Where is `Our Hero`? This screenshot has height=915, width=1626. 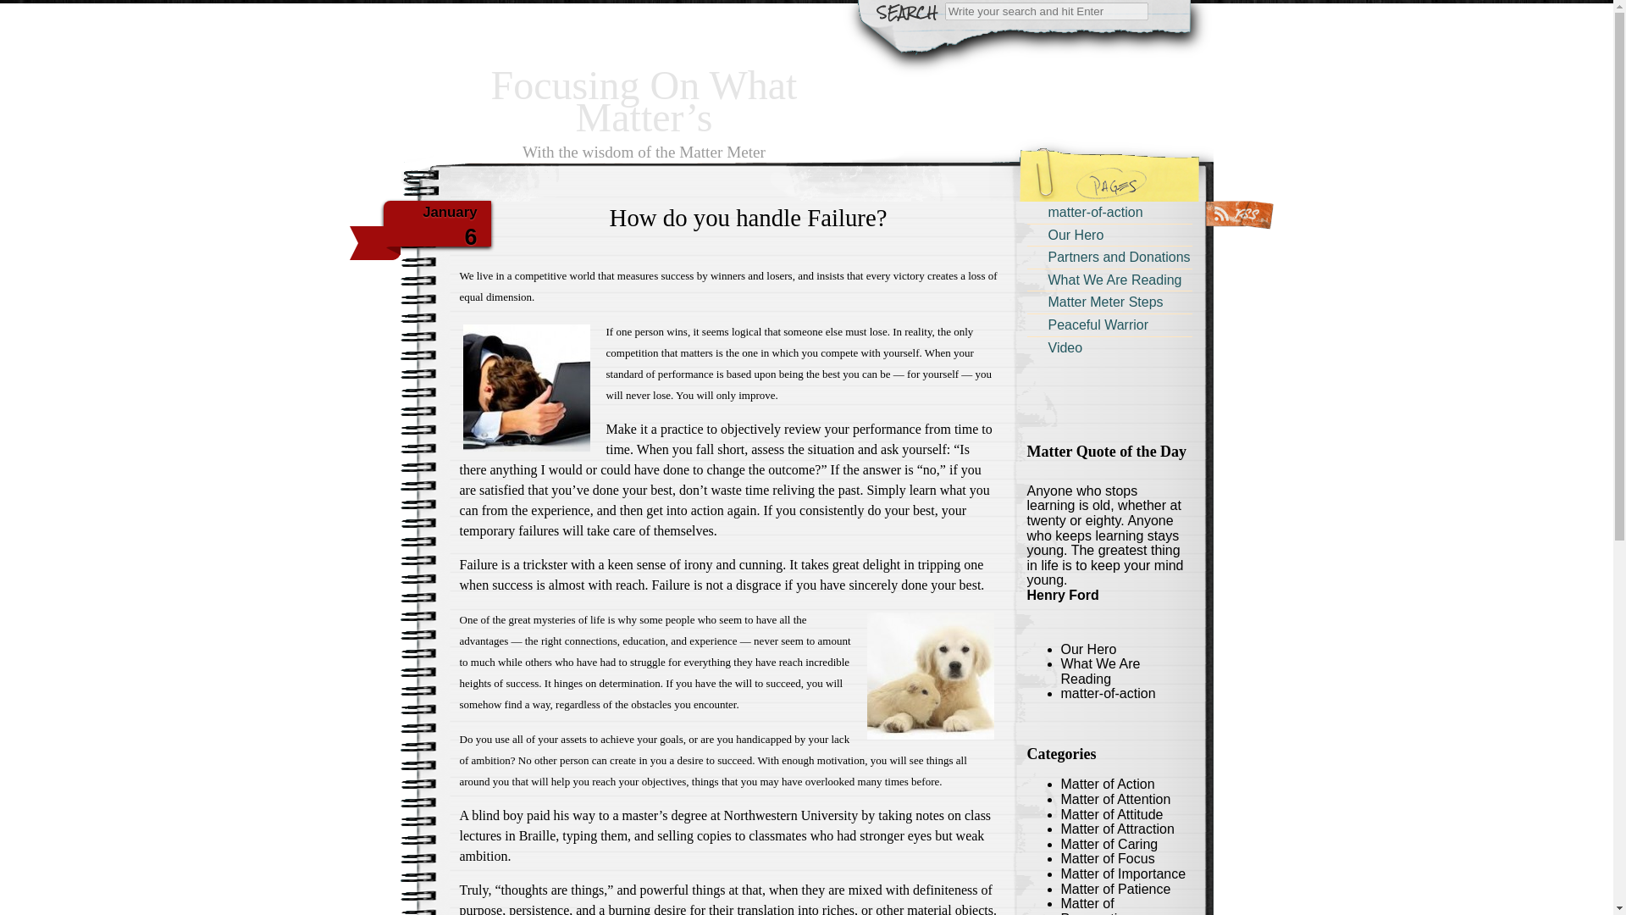
Our Hero is located at coordinates (1109, 234).